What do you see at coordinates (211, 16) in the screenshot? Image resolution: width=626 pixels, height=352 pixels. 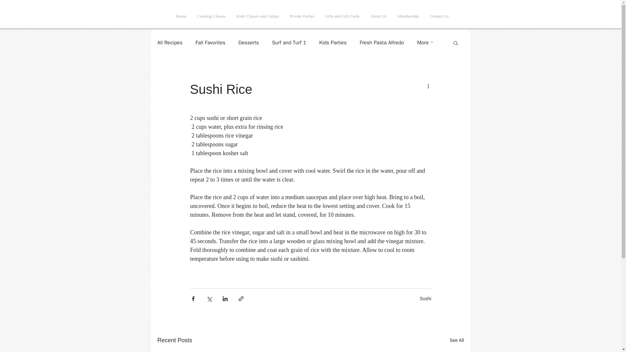 I see `Cooking Classes` at bounding box center [211, 16].